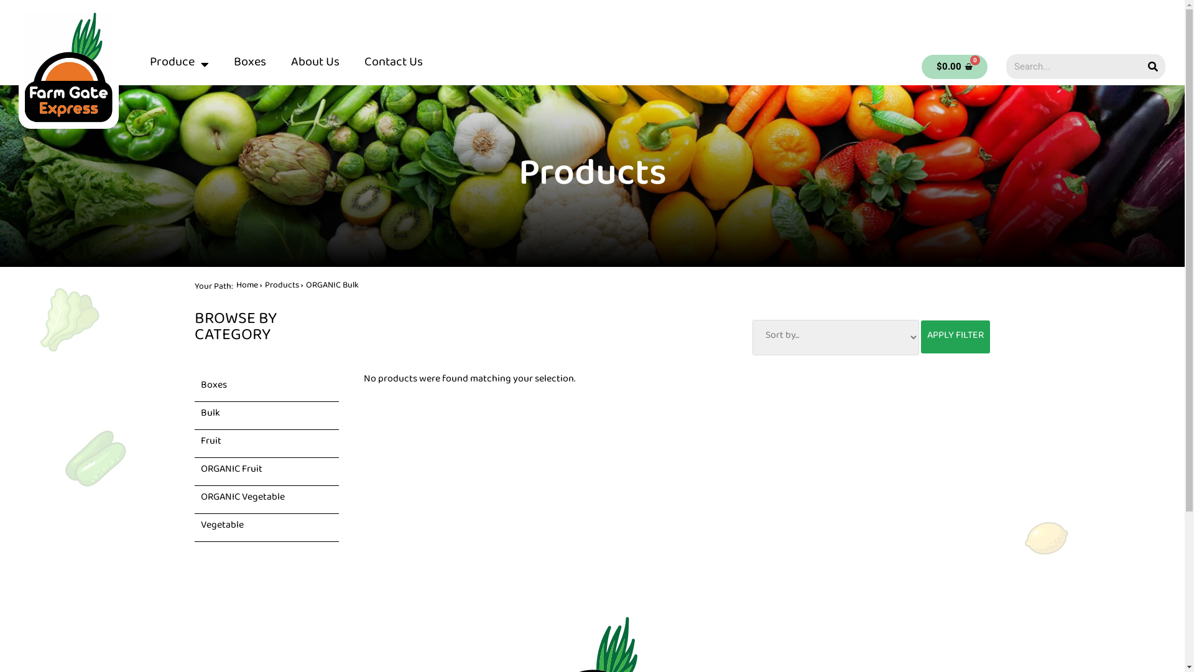  What do you see at coordinates (394, 65) in the screenshot?
I see `Contact Us` at bounding box center [394, 65].